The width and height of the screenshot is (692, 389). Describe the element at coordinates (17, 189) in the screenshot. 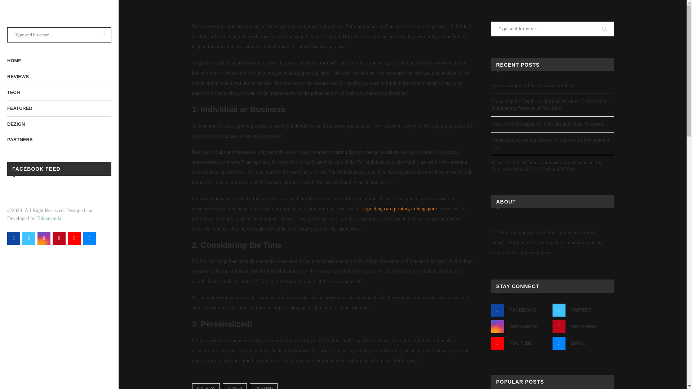

I see `Facebook` at that location.